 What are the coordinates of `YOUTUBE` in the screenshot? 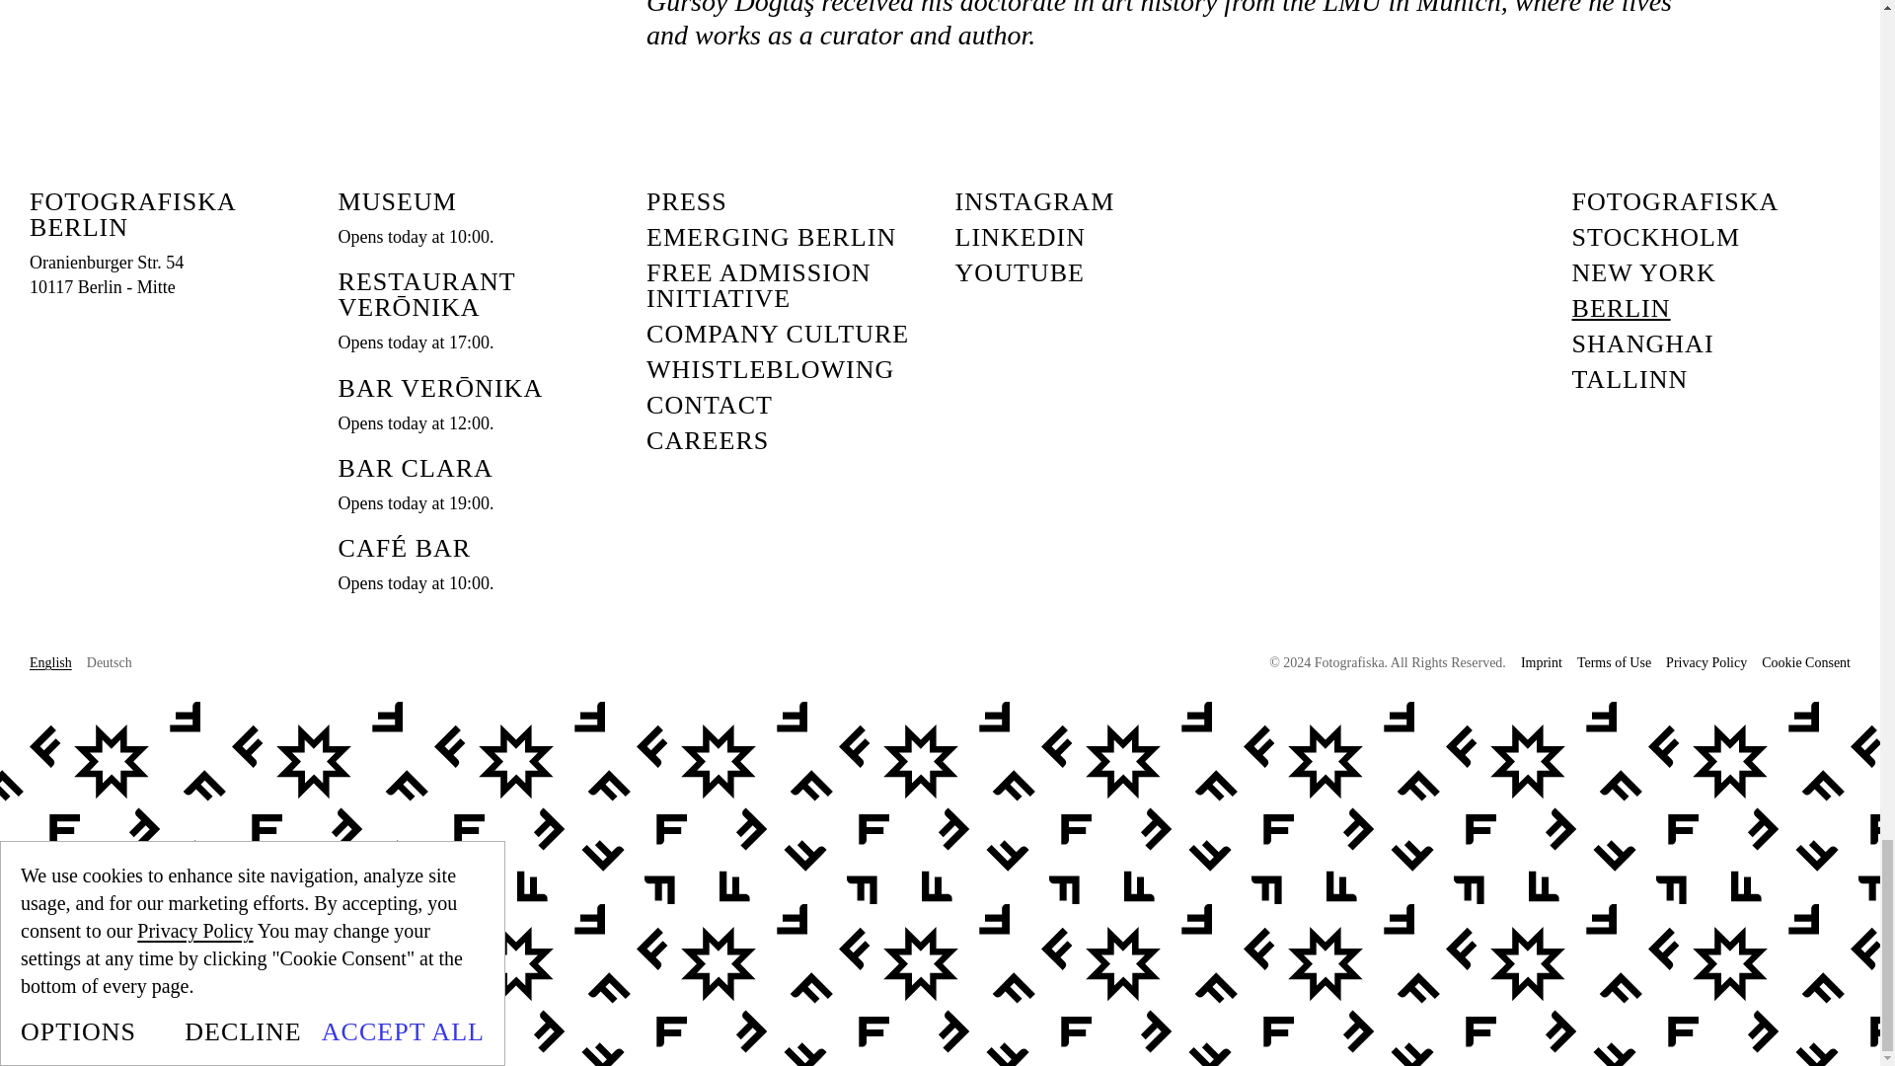 It's located at (1021, 272).